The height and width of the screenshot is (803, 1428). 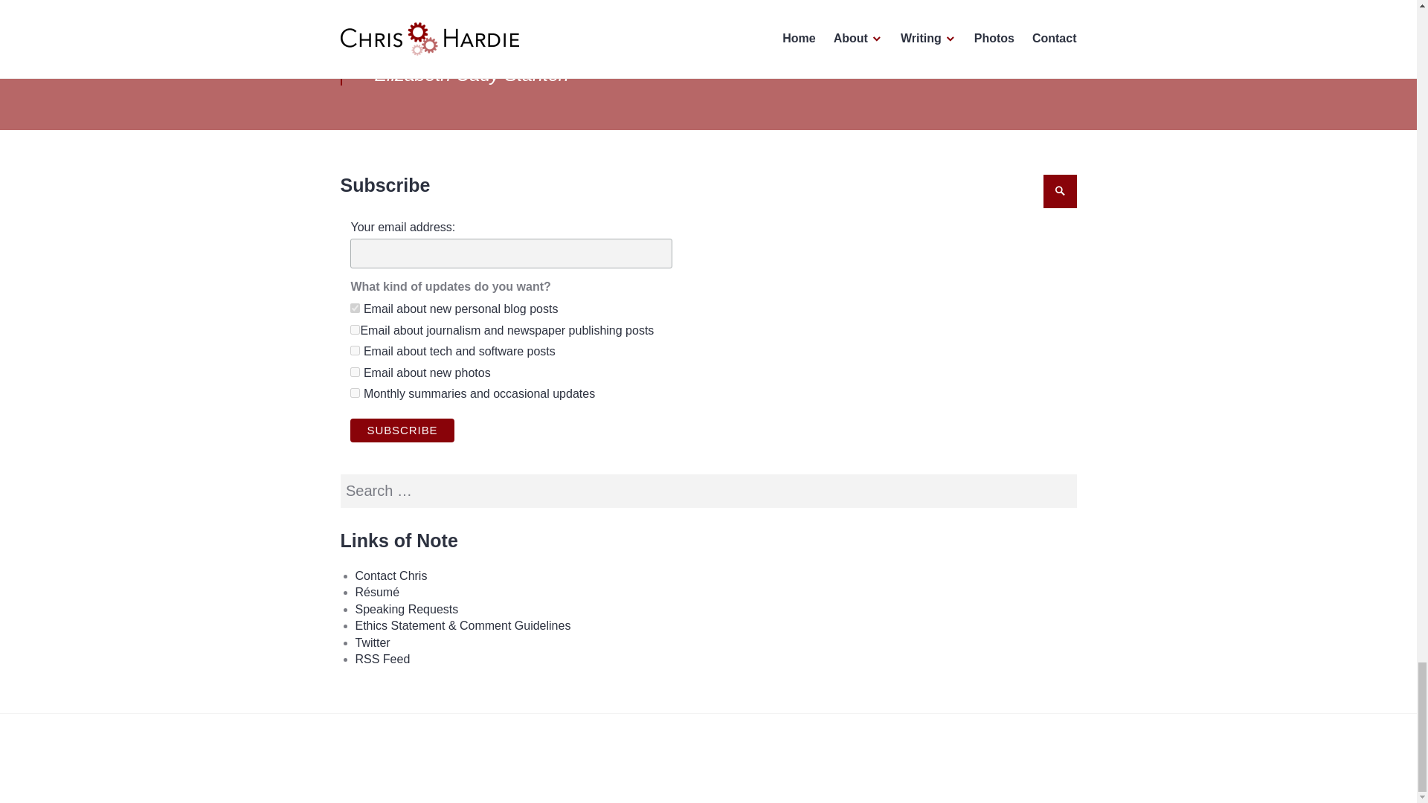 What do you see at coordinates (354, 351) in the screenshot?
I see `8` at bounding box center [354, 351].